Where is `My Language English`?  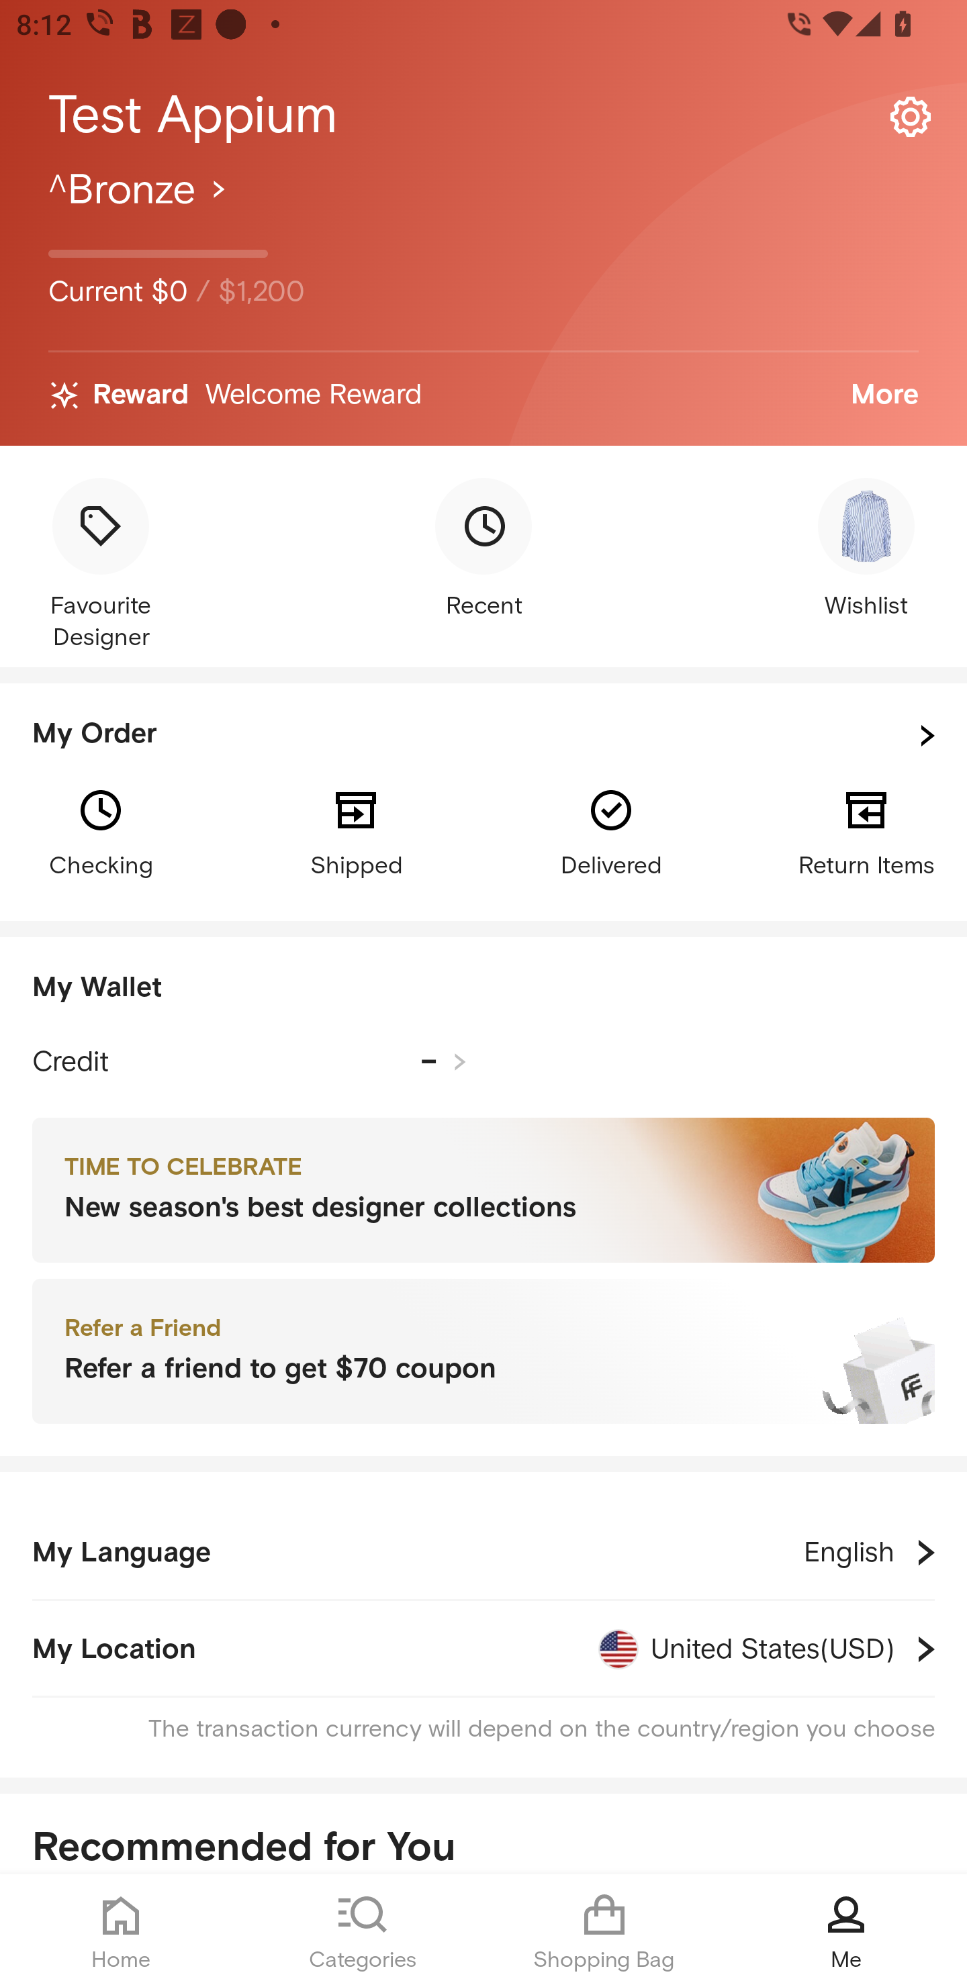
My Language English is located at coordinates (483, 1552).